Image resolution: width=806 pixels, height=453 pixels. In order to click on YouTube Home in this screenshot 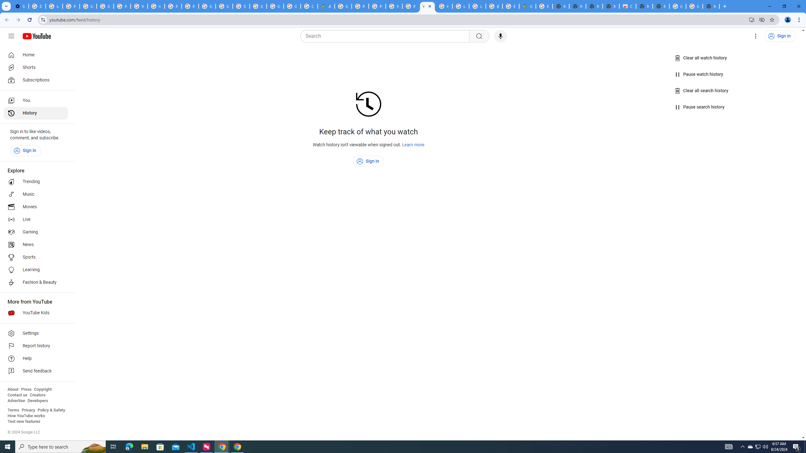, I will do `click(37, 36)`.